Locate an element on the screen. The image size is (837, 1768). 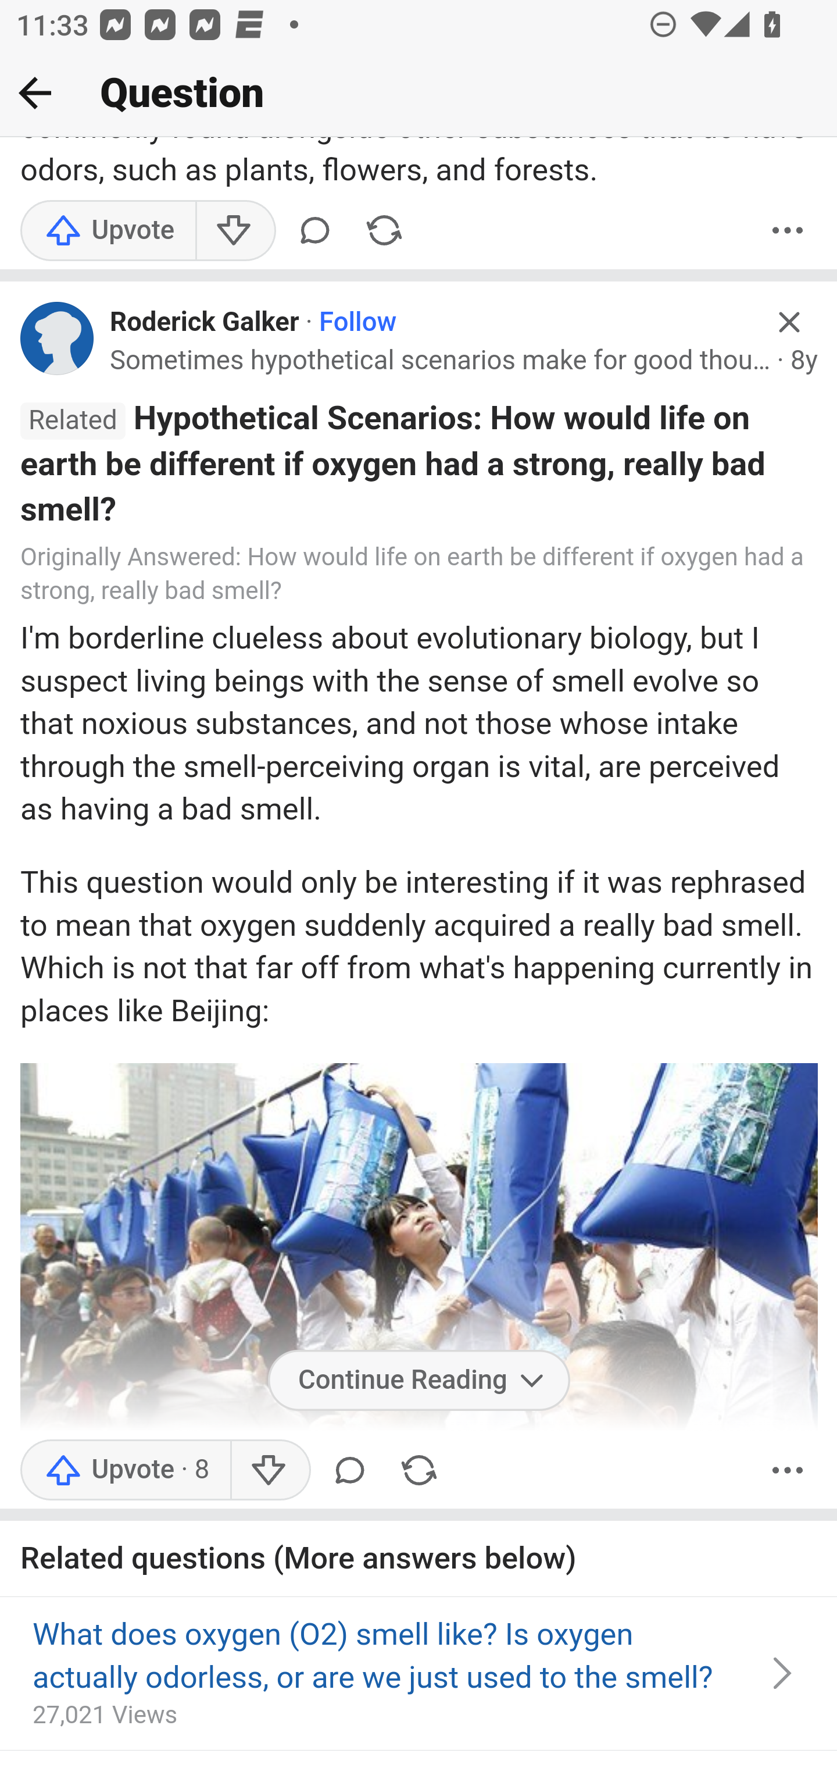
Profile photo for Roderick Galker is located at coordinates (58, 339).